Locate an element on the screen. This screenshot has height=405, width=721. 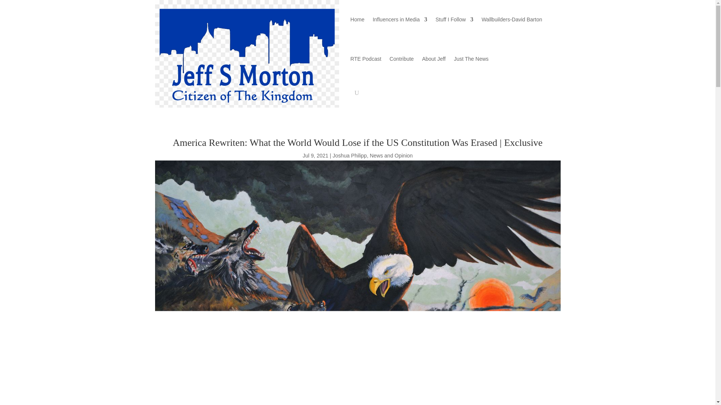
News and Opinion is located at coordinates (391, 156).